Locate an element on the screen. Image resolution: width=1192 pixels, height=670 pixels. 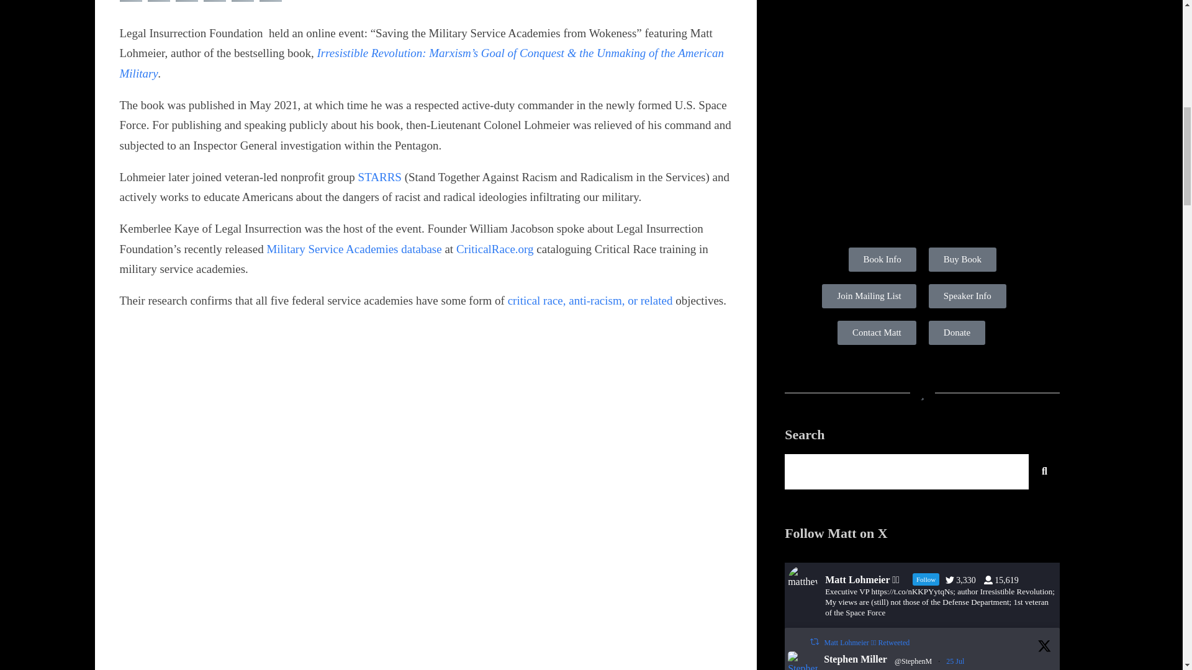
Contact Matt is located at coordinates (877, 333).